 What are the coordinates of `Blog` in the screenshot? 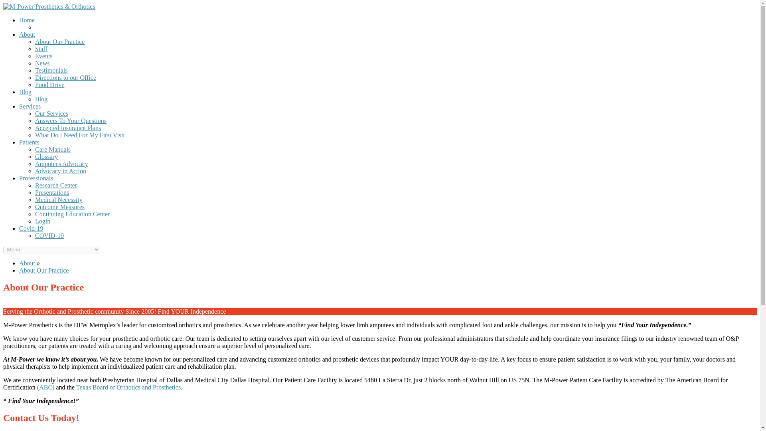 It's located at (41, 99).